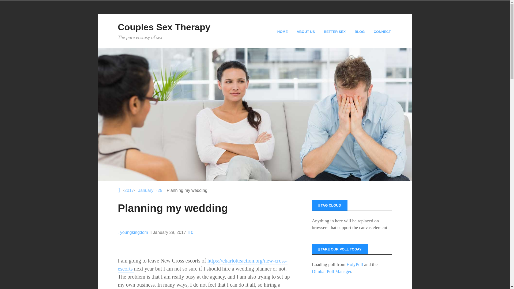 The width and height of the screenshot is (514, 289). Describe the element at coordinates (146, 190) in the screenshot. I see `January` at that location.